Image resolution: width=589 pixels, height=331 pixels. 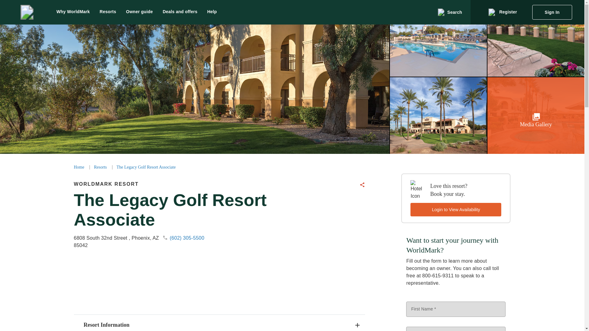 I want to click on home, so click(x=207, y=274).